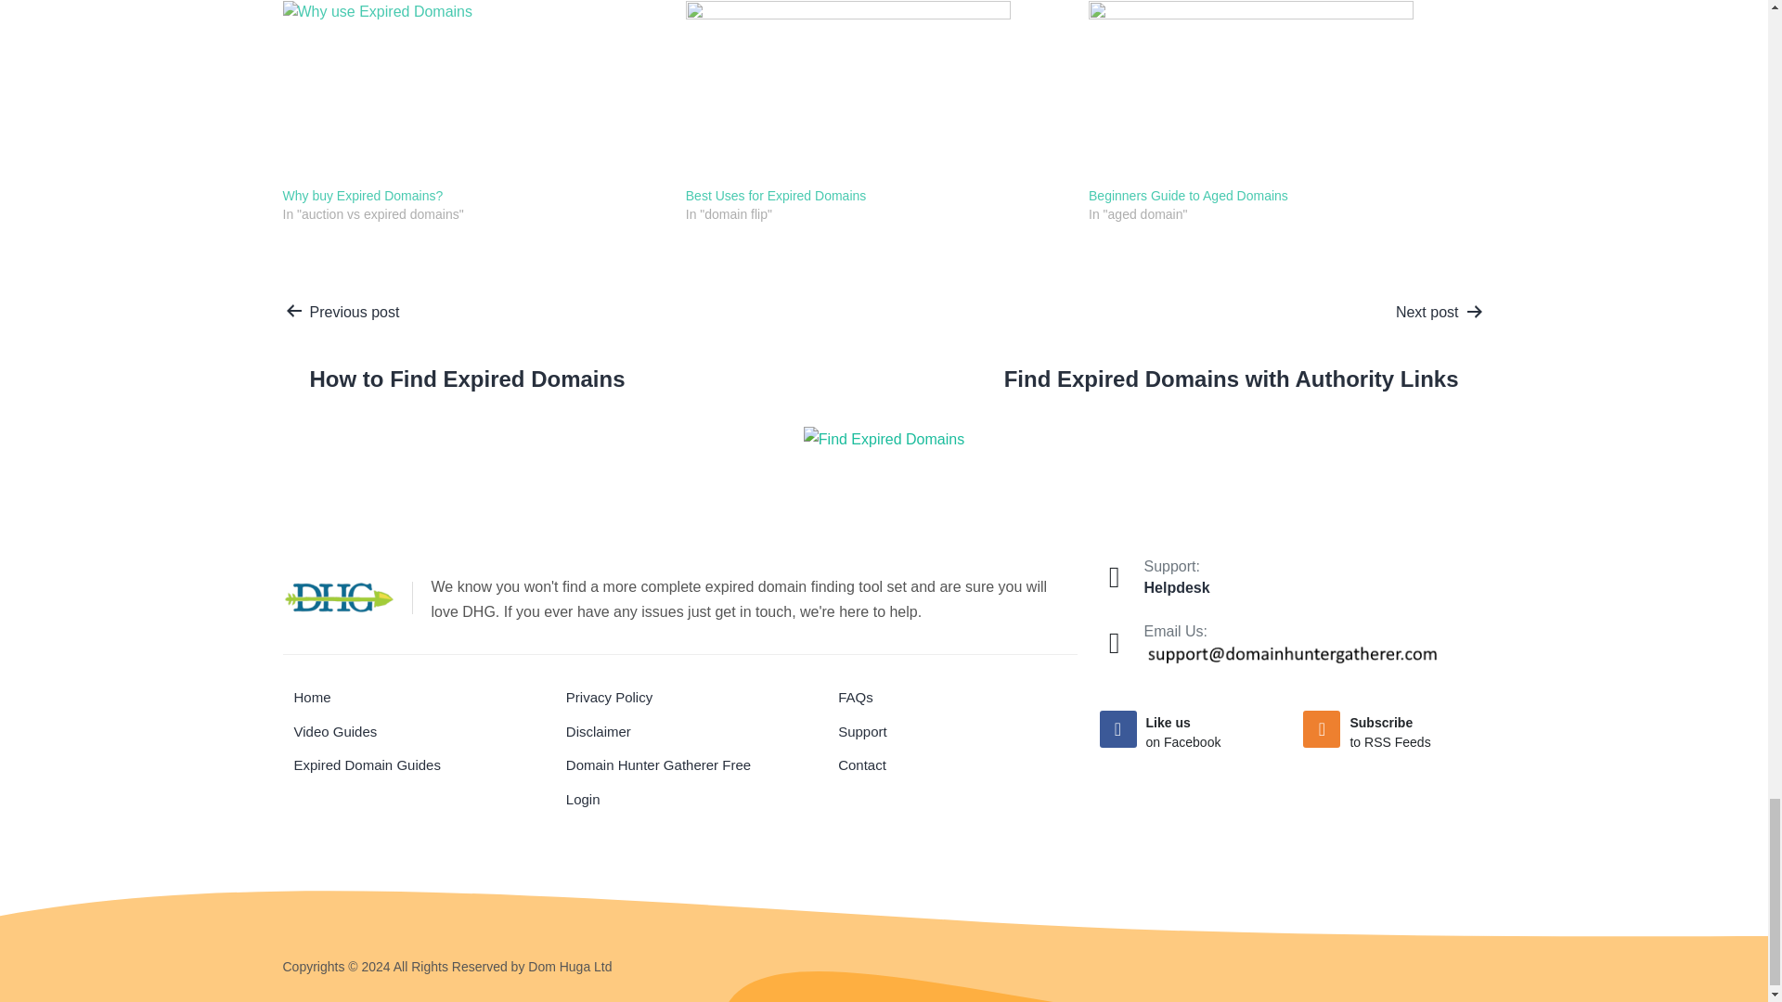 This screenshot has width=1782, height=1002. I want to click on Why buy Expired Domains?, so click(362, 196).